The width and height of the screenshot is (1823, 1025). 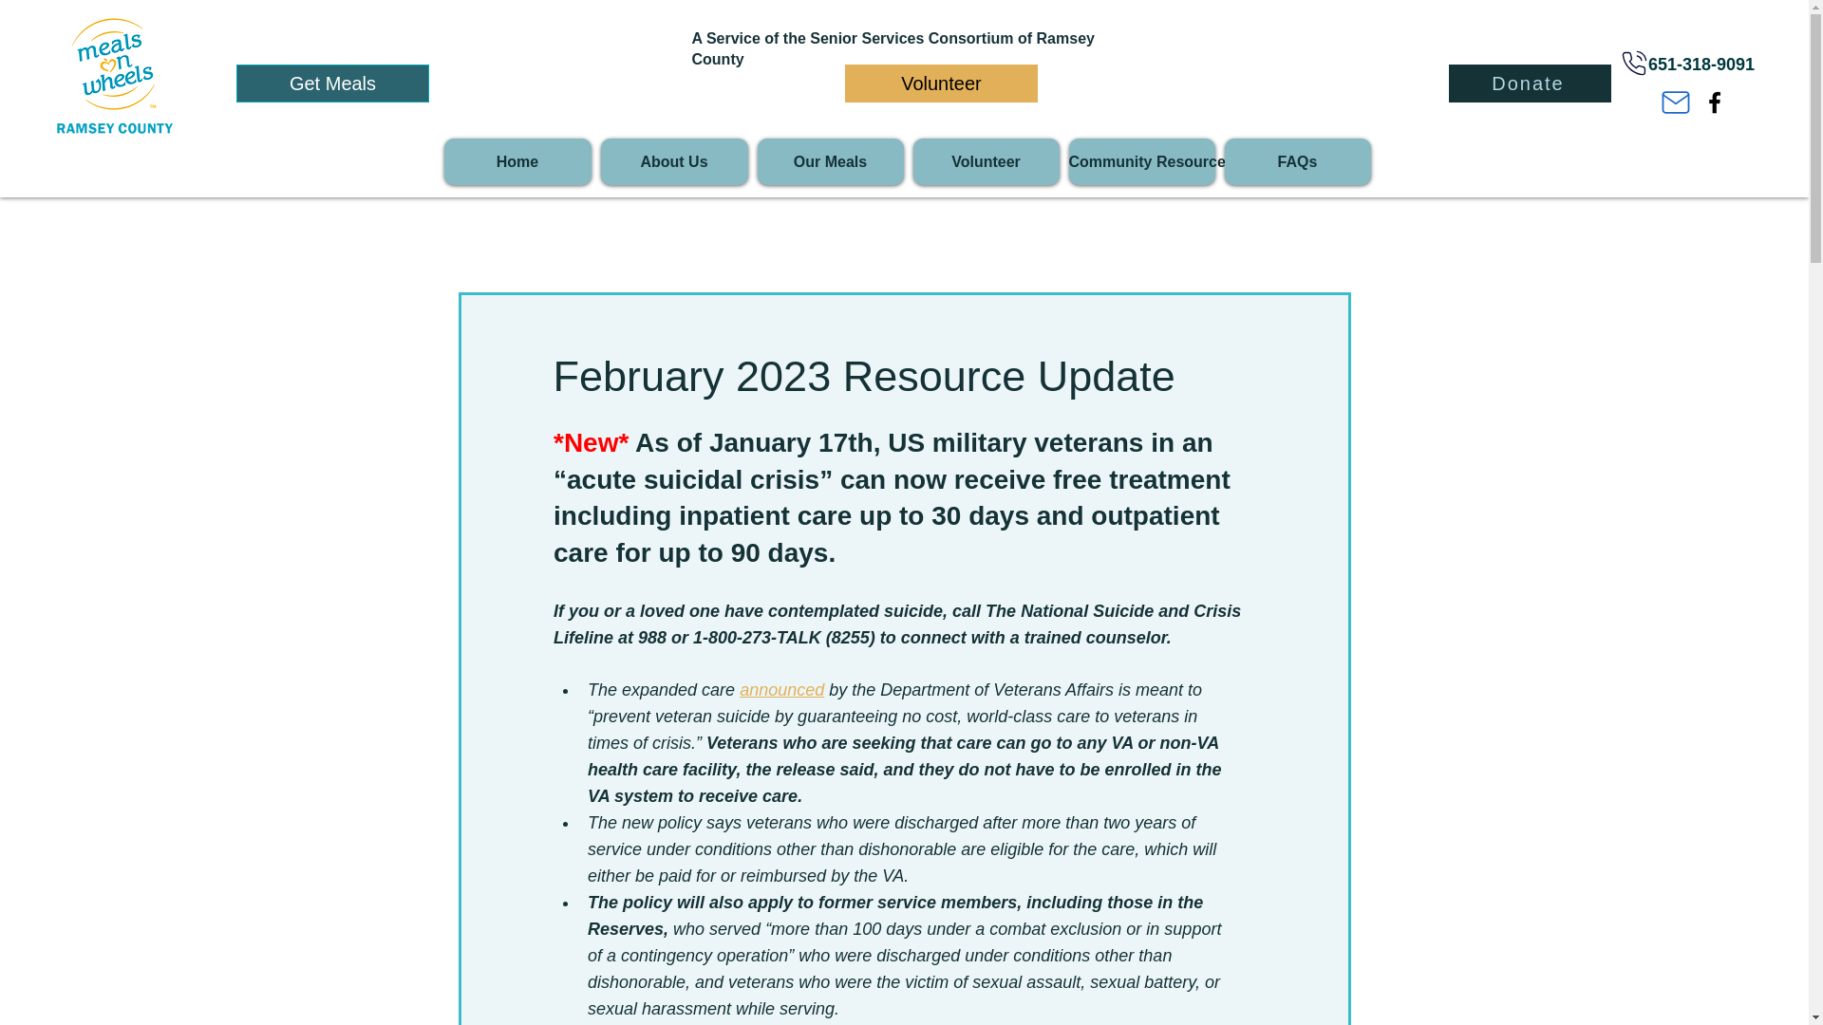 What do you see at coordinates (1701, 65) in the screenshot?
I see `651-318-9091` at bounding box center [1701, 65].